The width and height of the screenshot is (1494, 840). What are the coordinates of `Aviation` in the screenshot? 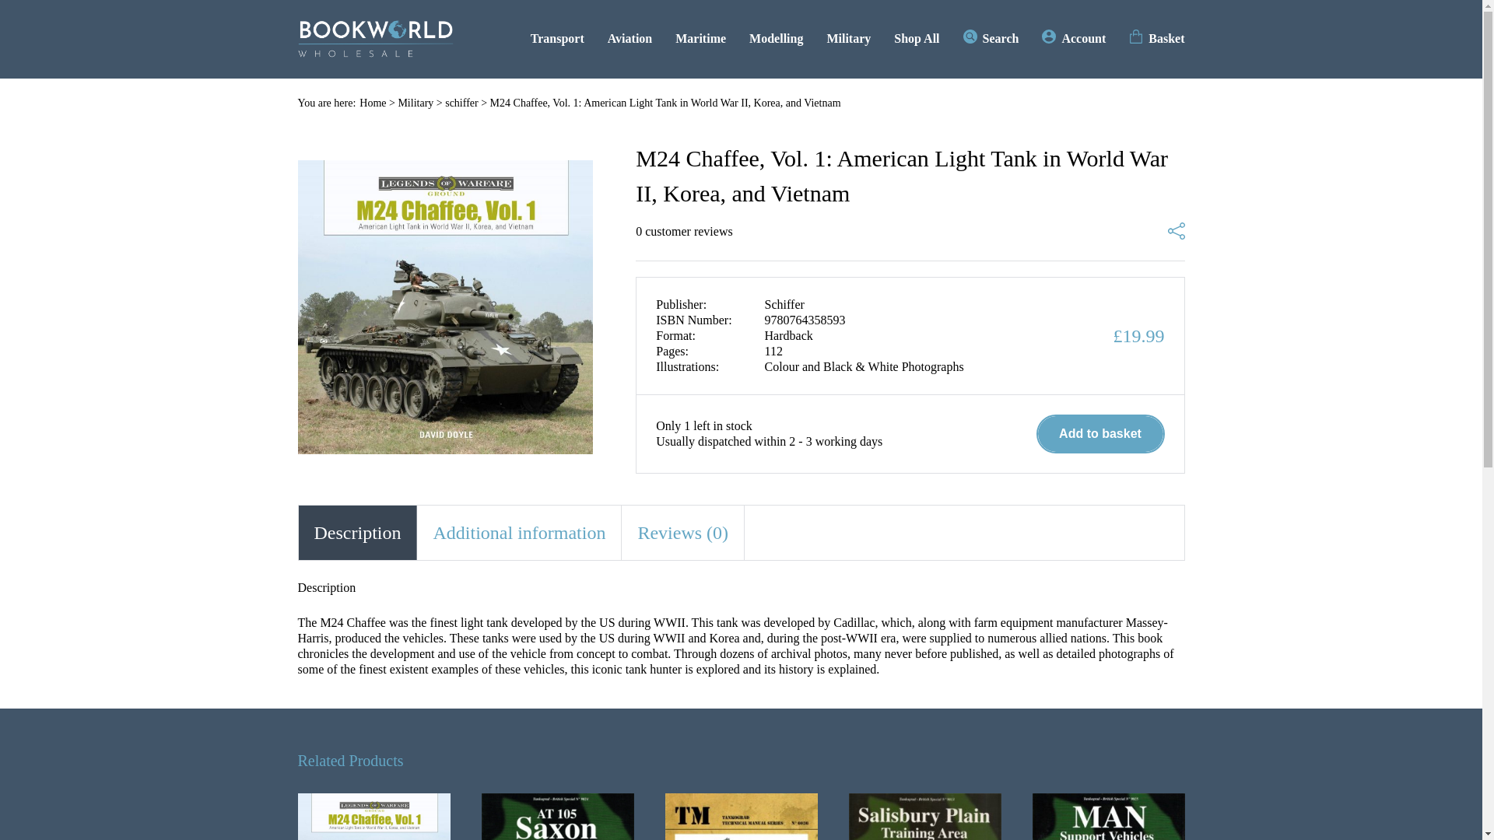 It's located at (630, 38).